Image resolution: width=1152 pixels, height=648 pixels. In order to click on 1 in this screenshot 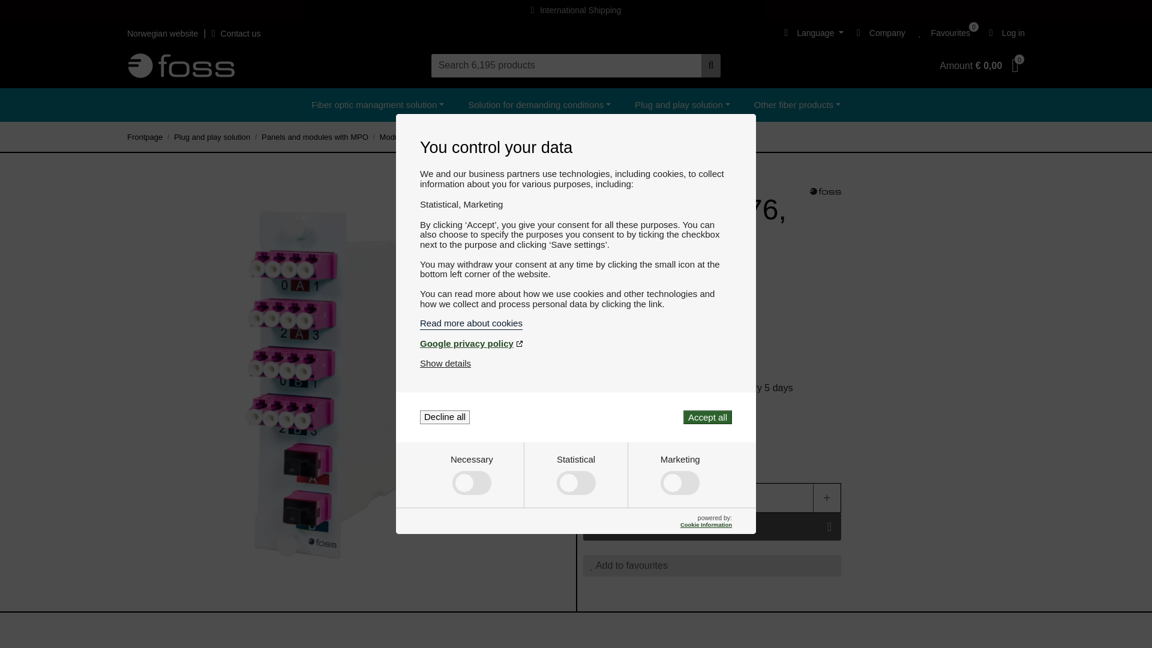, I will do `click(711, 498)`.